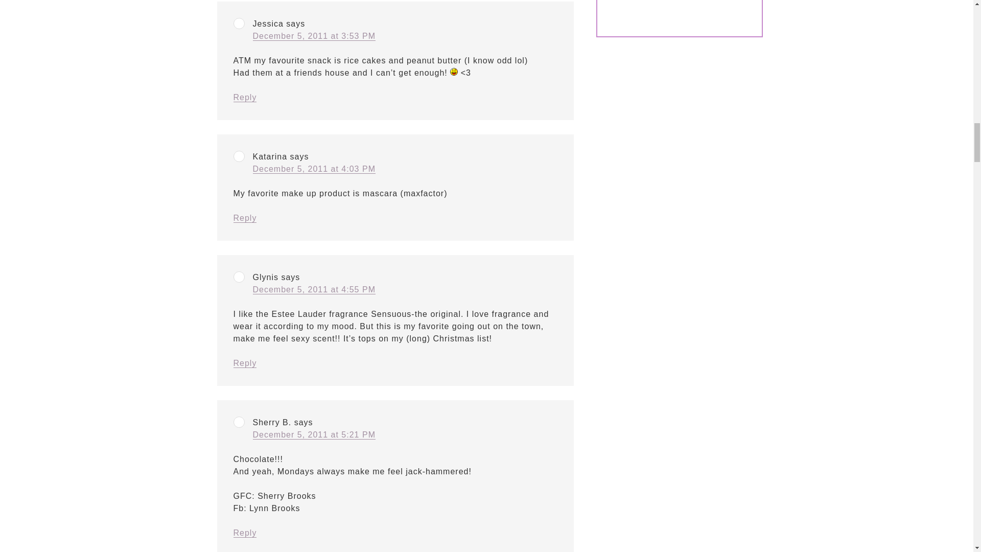 The image size is (981, 552). What do you see at coordinates (244, 97) in the screenshot?
I see `Reply` at bounding box center [244, 97].